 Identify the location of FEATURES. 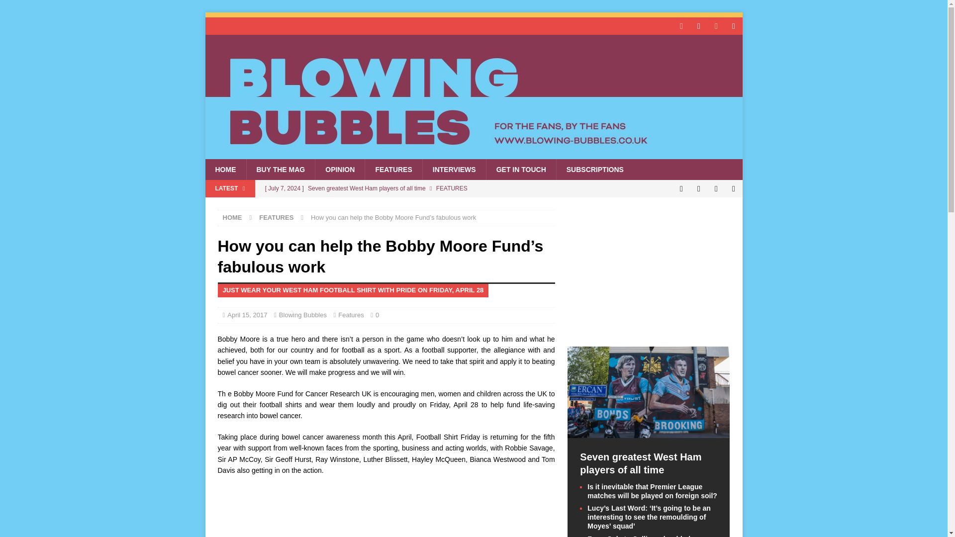
(276, 217).